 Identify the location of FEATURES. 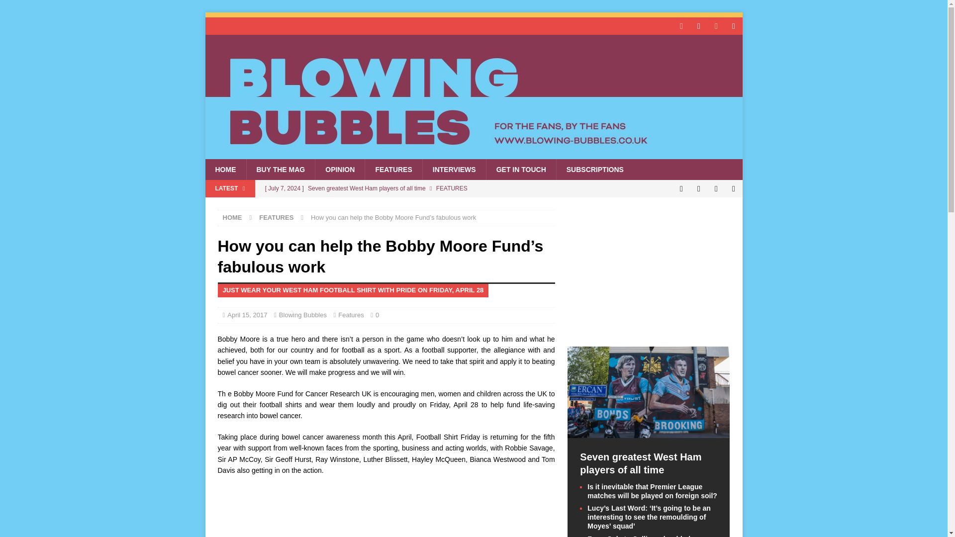
(276, 217).